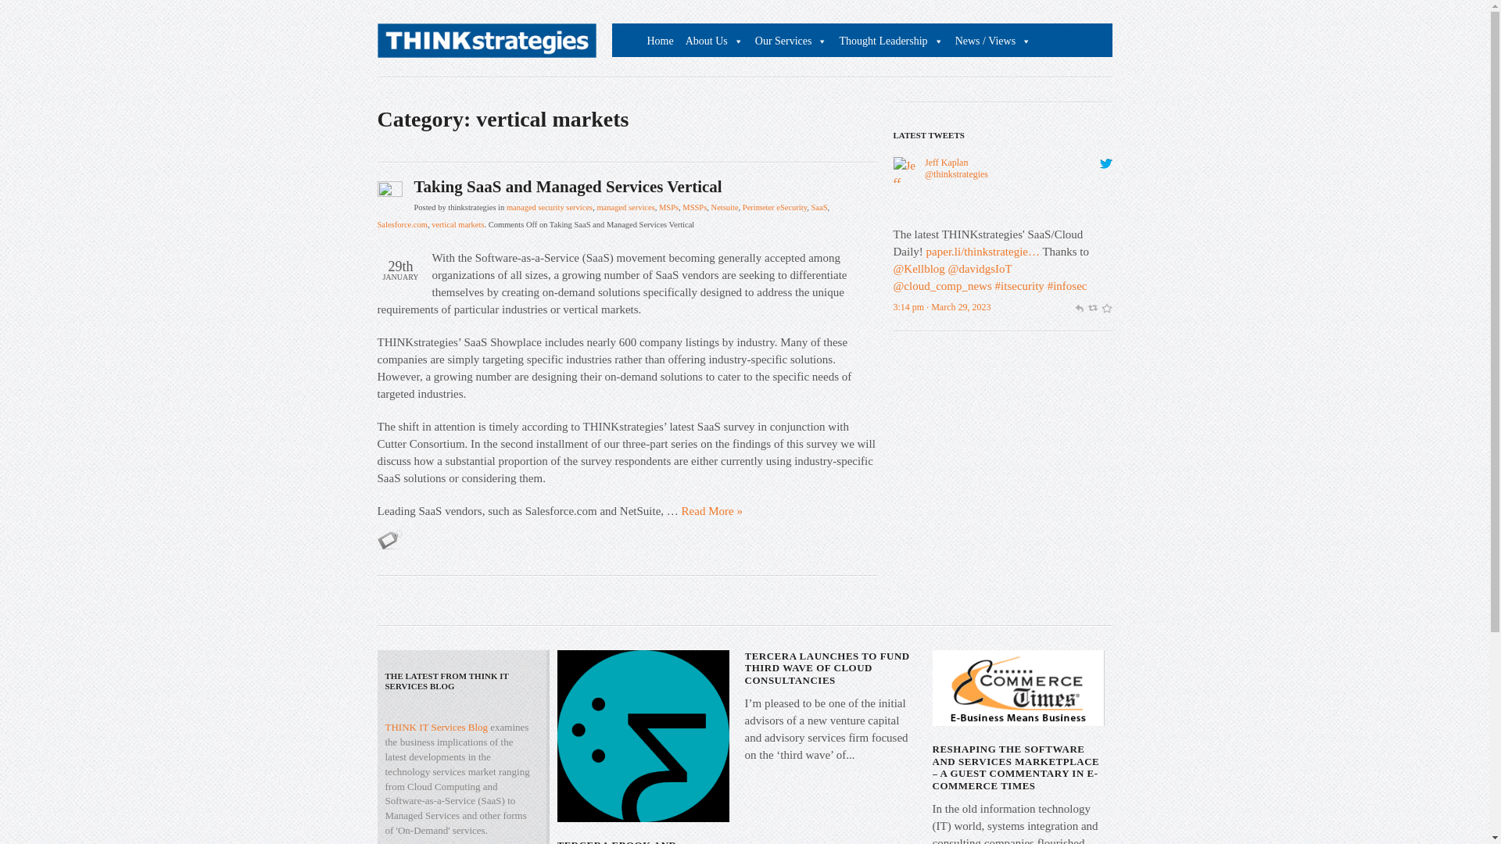 This screenshot has width=1501, height=844. Describe the element at coordinates (625, 208) in the screenshot. I see `managed services` at that location.